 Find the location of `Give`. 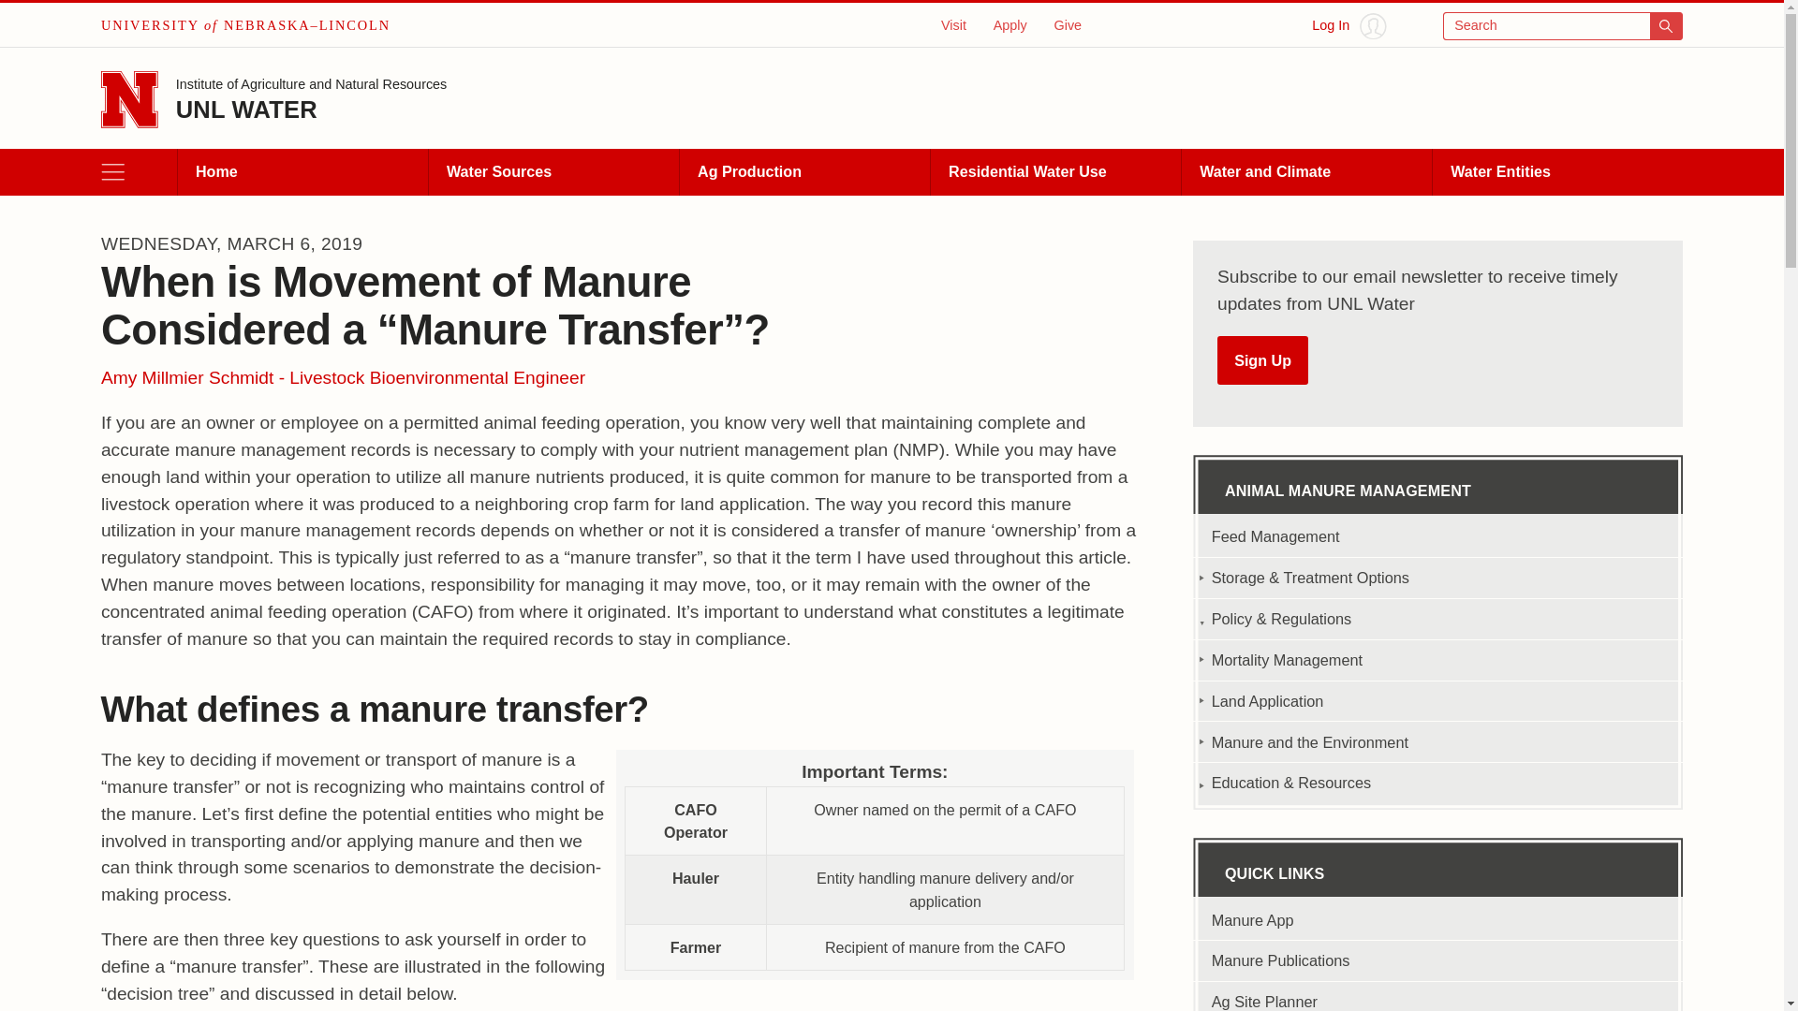

Give is located at coordinates (1068, 25).